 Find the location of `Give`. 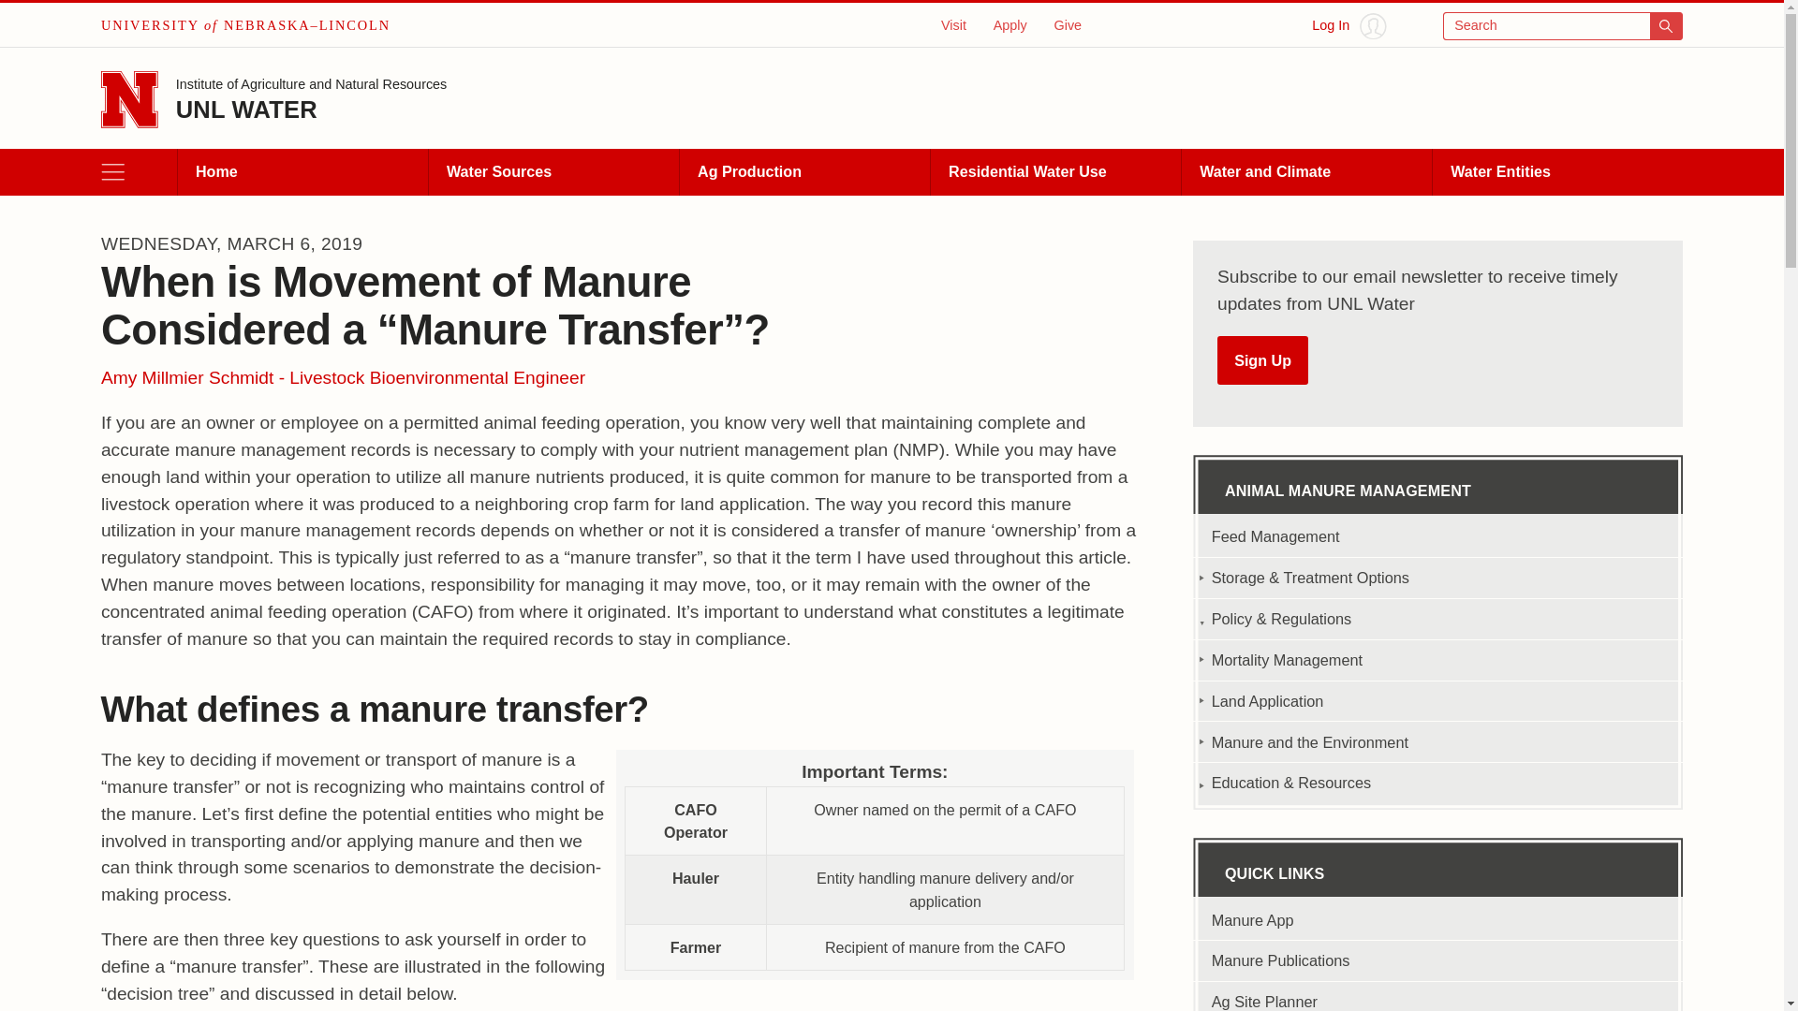

Give is located at coordinates (1068, 25).